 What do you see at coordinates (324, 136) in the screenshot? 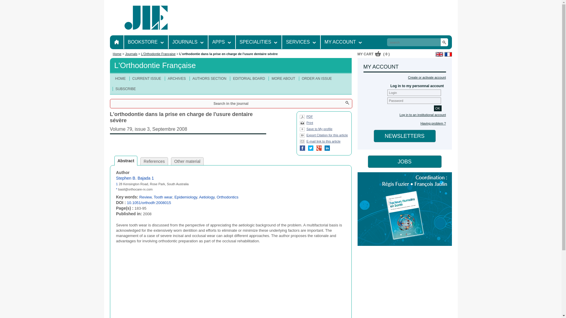
I see `Citer cet article` at bounding box center [324, 136].